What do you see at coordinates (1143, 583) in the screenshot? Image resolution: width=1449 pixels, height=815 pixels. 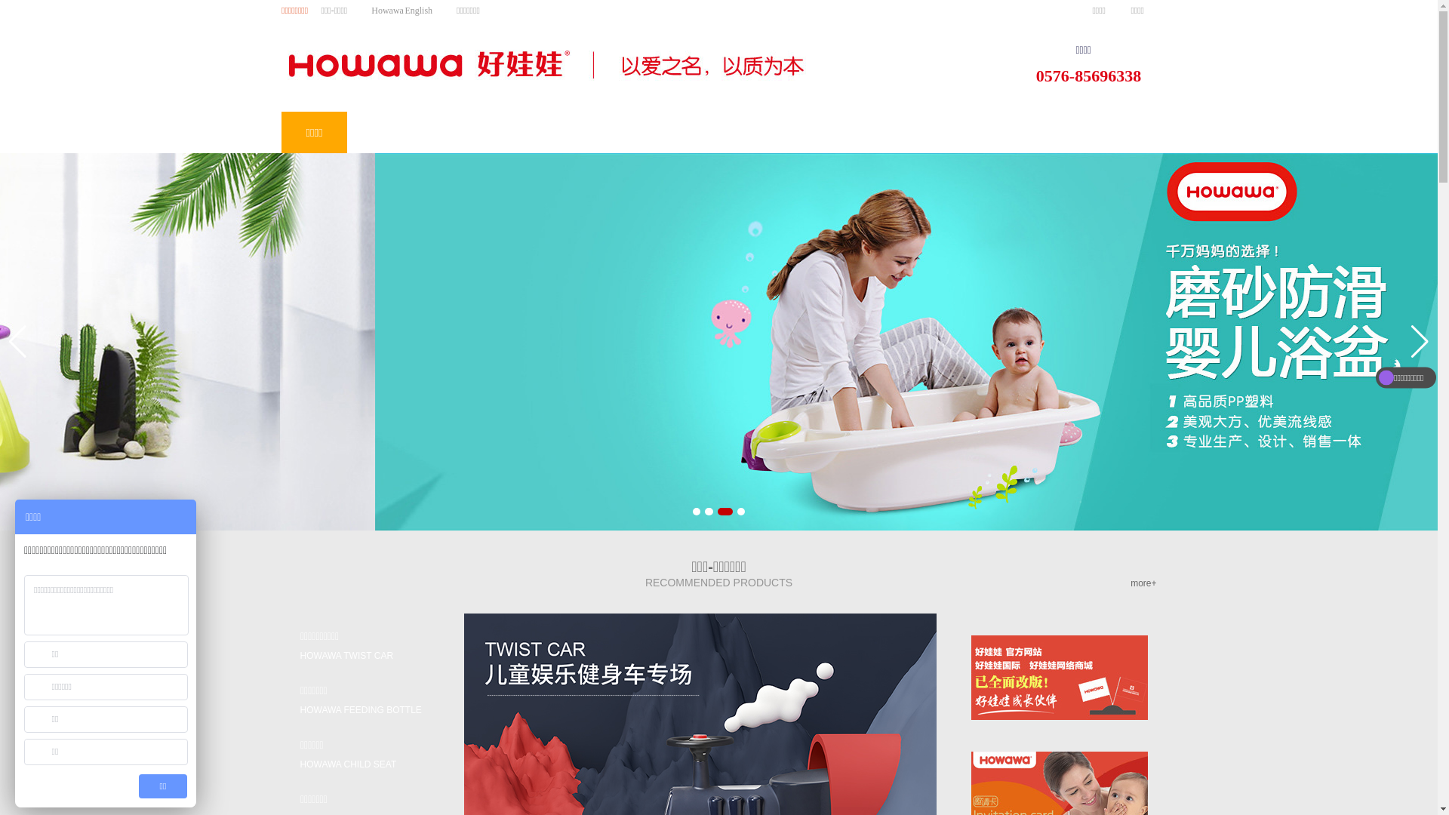 I see `more+` at bounding box center [1143, 583].